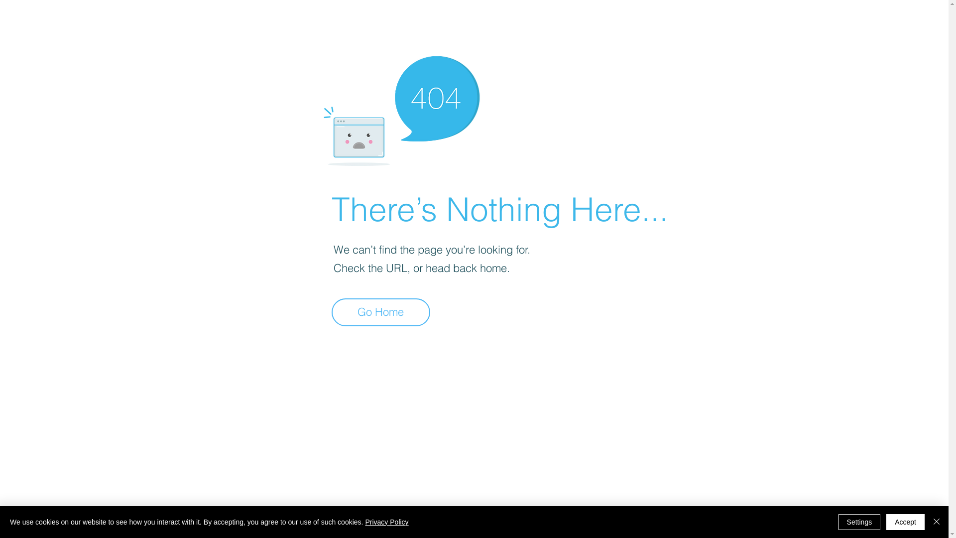 This screenshot has height=538, width=956. I want to click on 404-icon_2.png, so click(401, 109).